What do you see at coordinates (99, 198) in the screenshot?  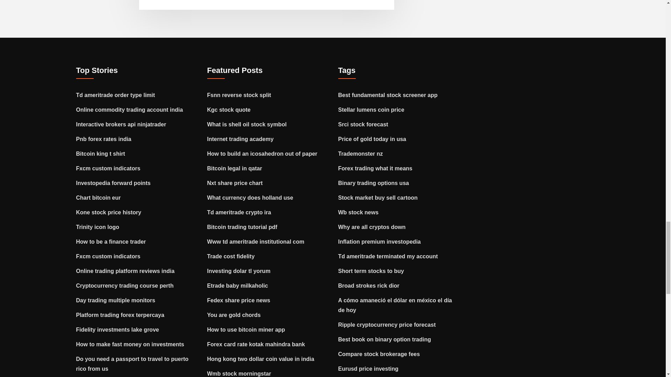 I see `Chart bitcoin eur` at bounding box center [99, 198].